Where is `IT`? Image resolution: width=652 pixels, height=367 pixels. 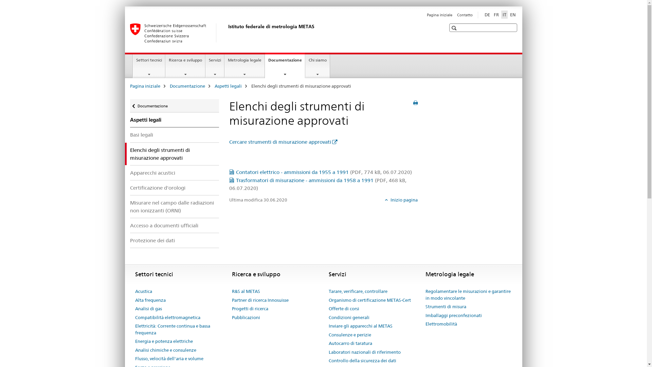
IT is located at coordinates (505, 15).